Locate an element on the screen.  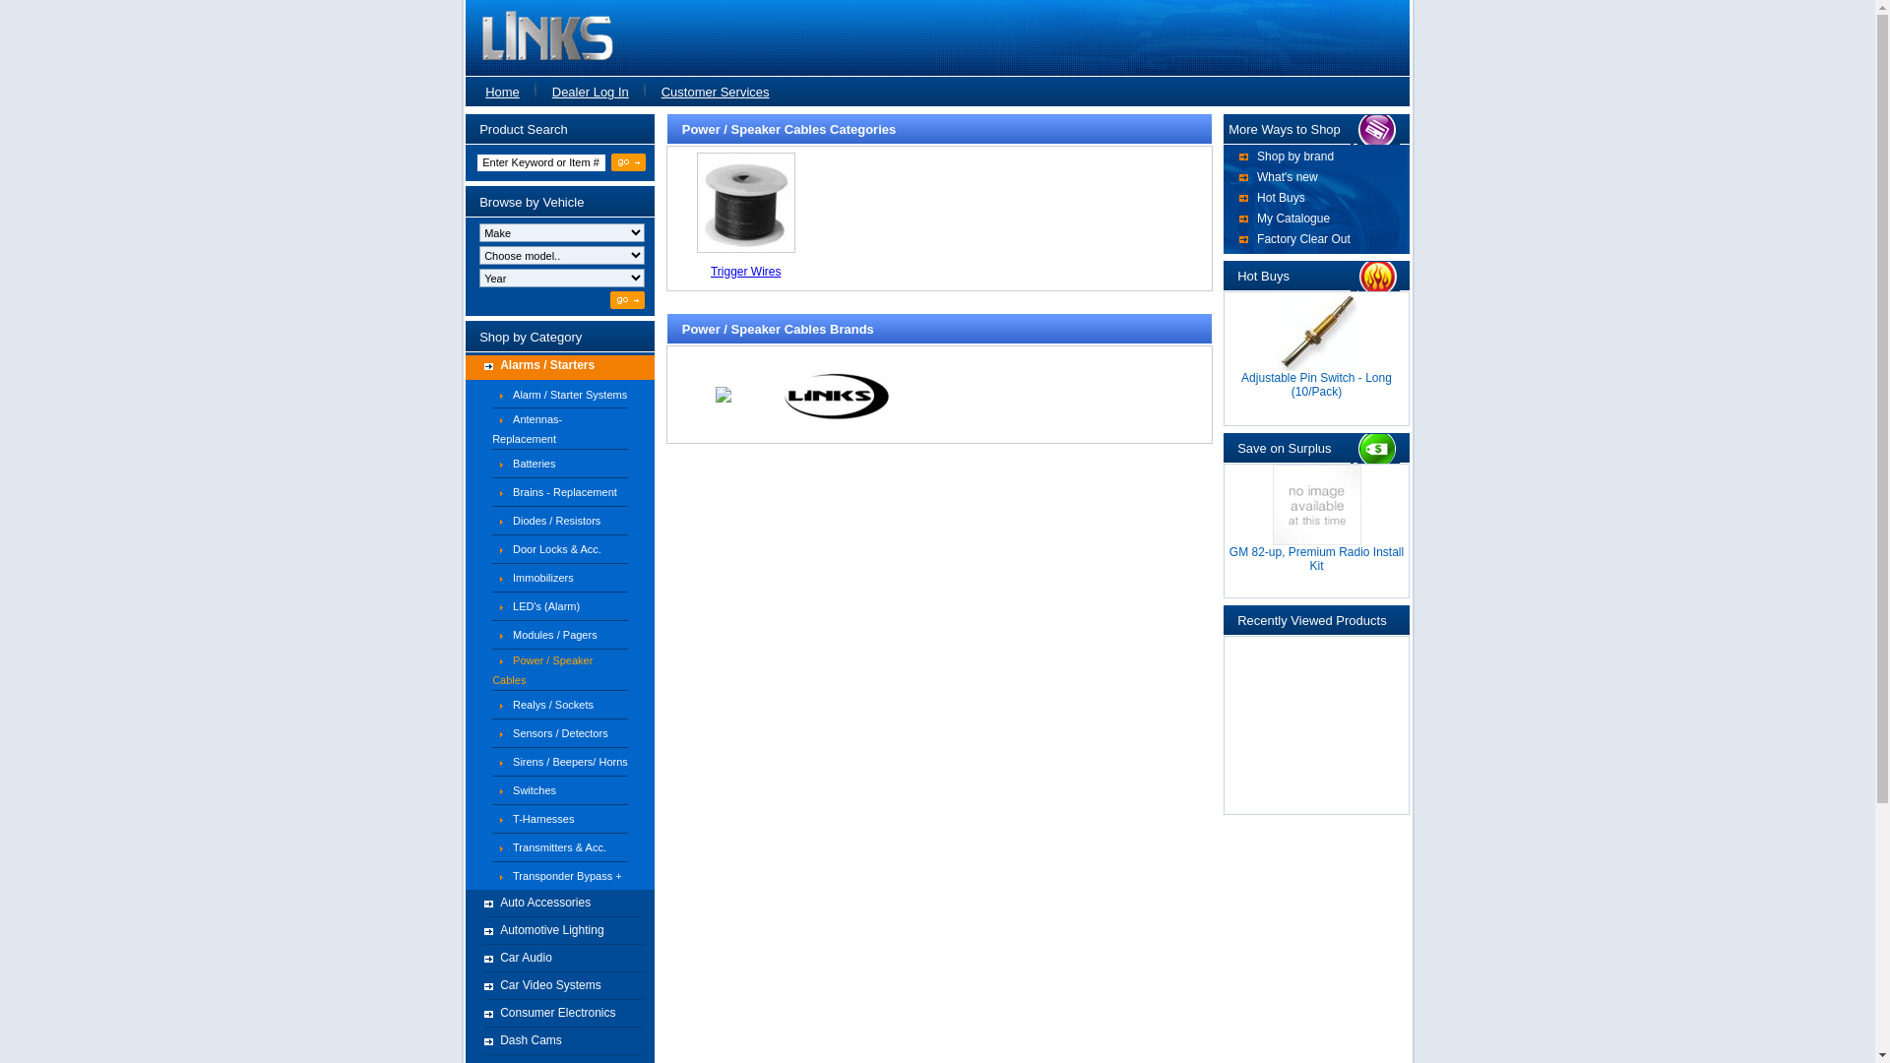
Batteries is located at coordinates (534, 464).